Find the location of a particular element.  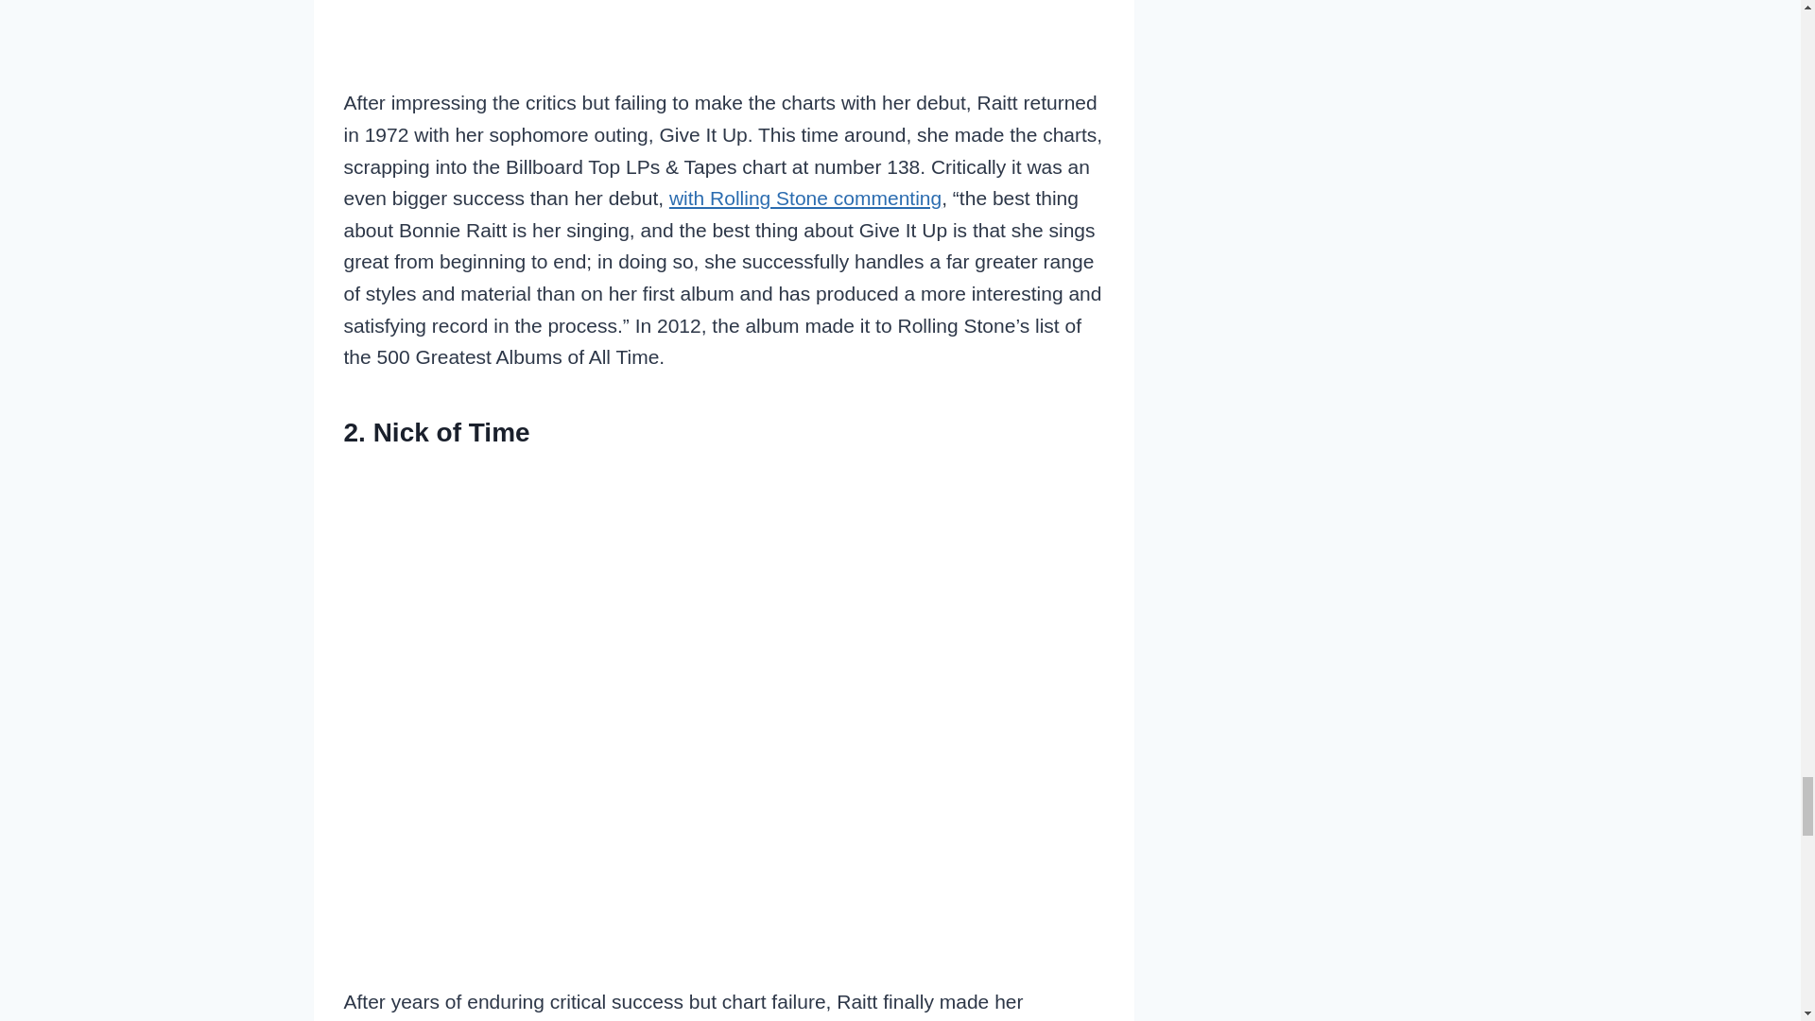

with Rolling Stone commenting is located at coordinates (805, 198).